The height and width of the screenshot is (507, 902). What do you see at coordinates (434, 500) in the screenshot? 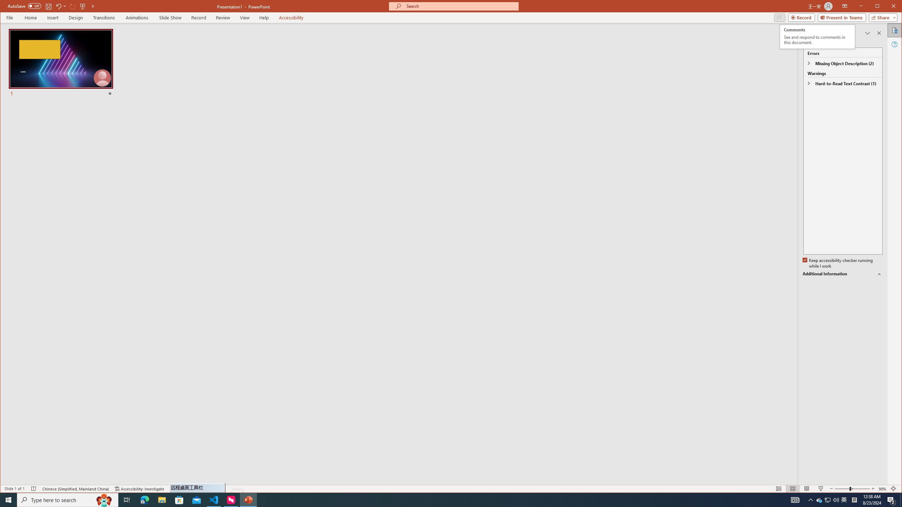
I see `Running applications` at bounding box center [434, 500].